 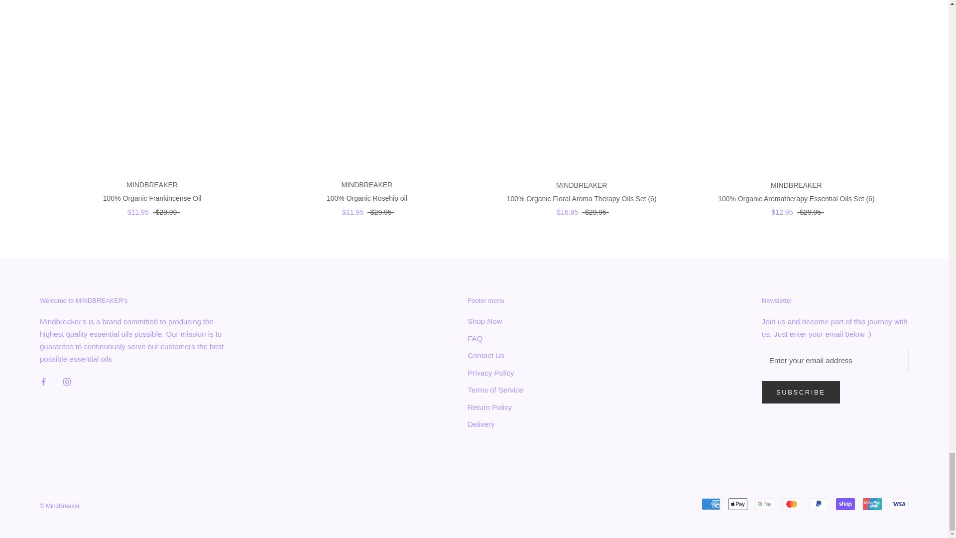 What do you see at coordinates (738, 504) in the screenshot?
I see `Apple Pay` at bounding box center [738, 504].